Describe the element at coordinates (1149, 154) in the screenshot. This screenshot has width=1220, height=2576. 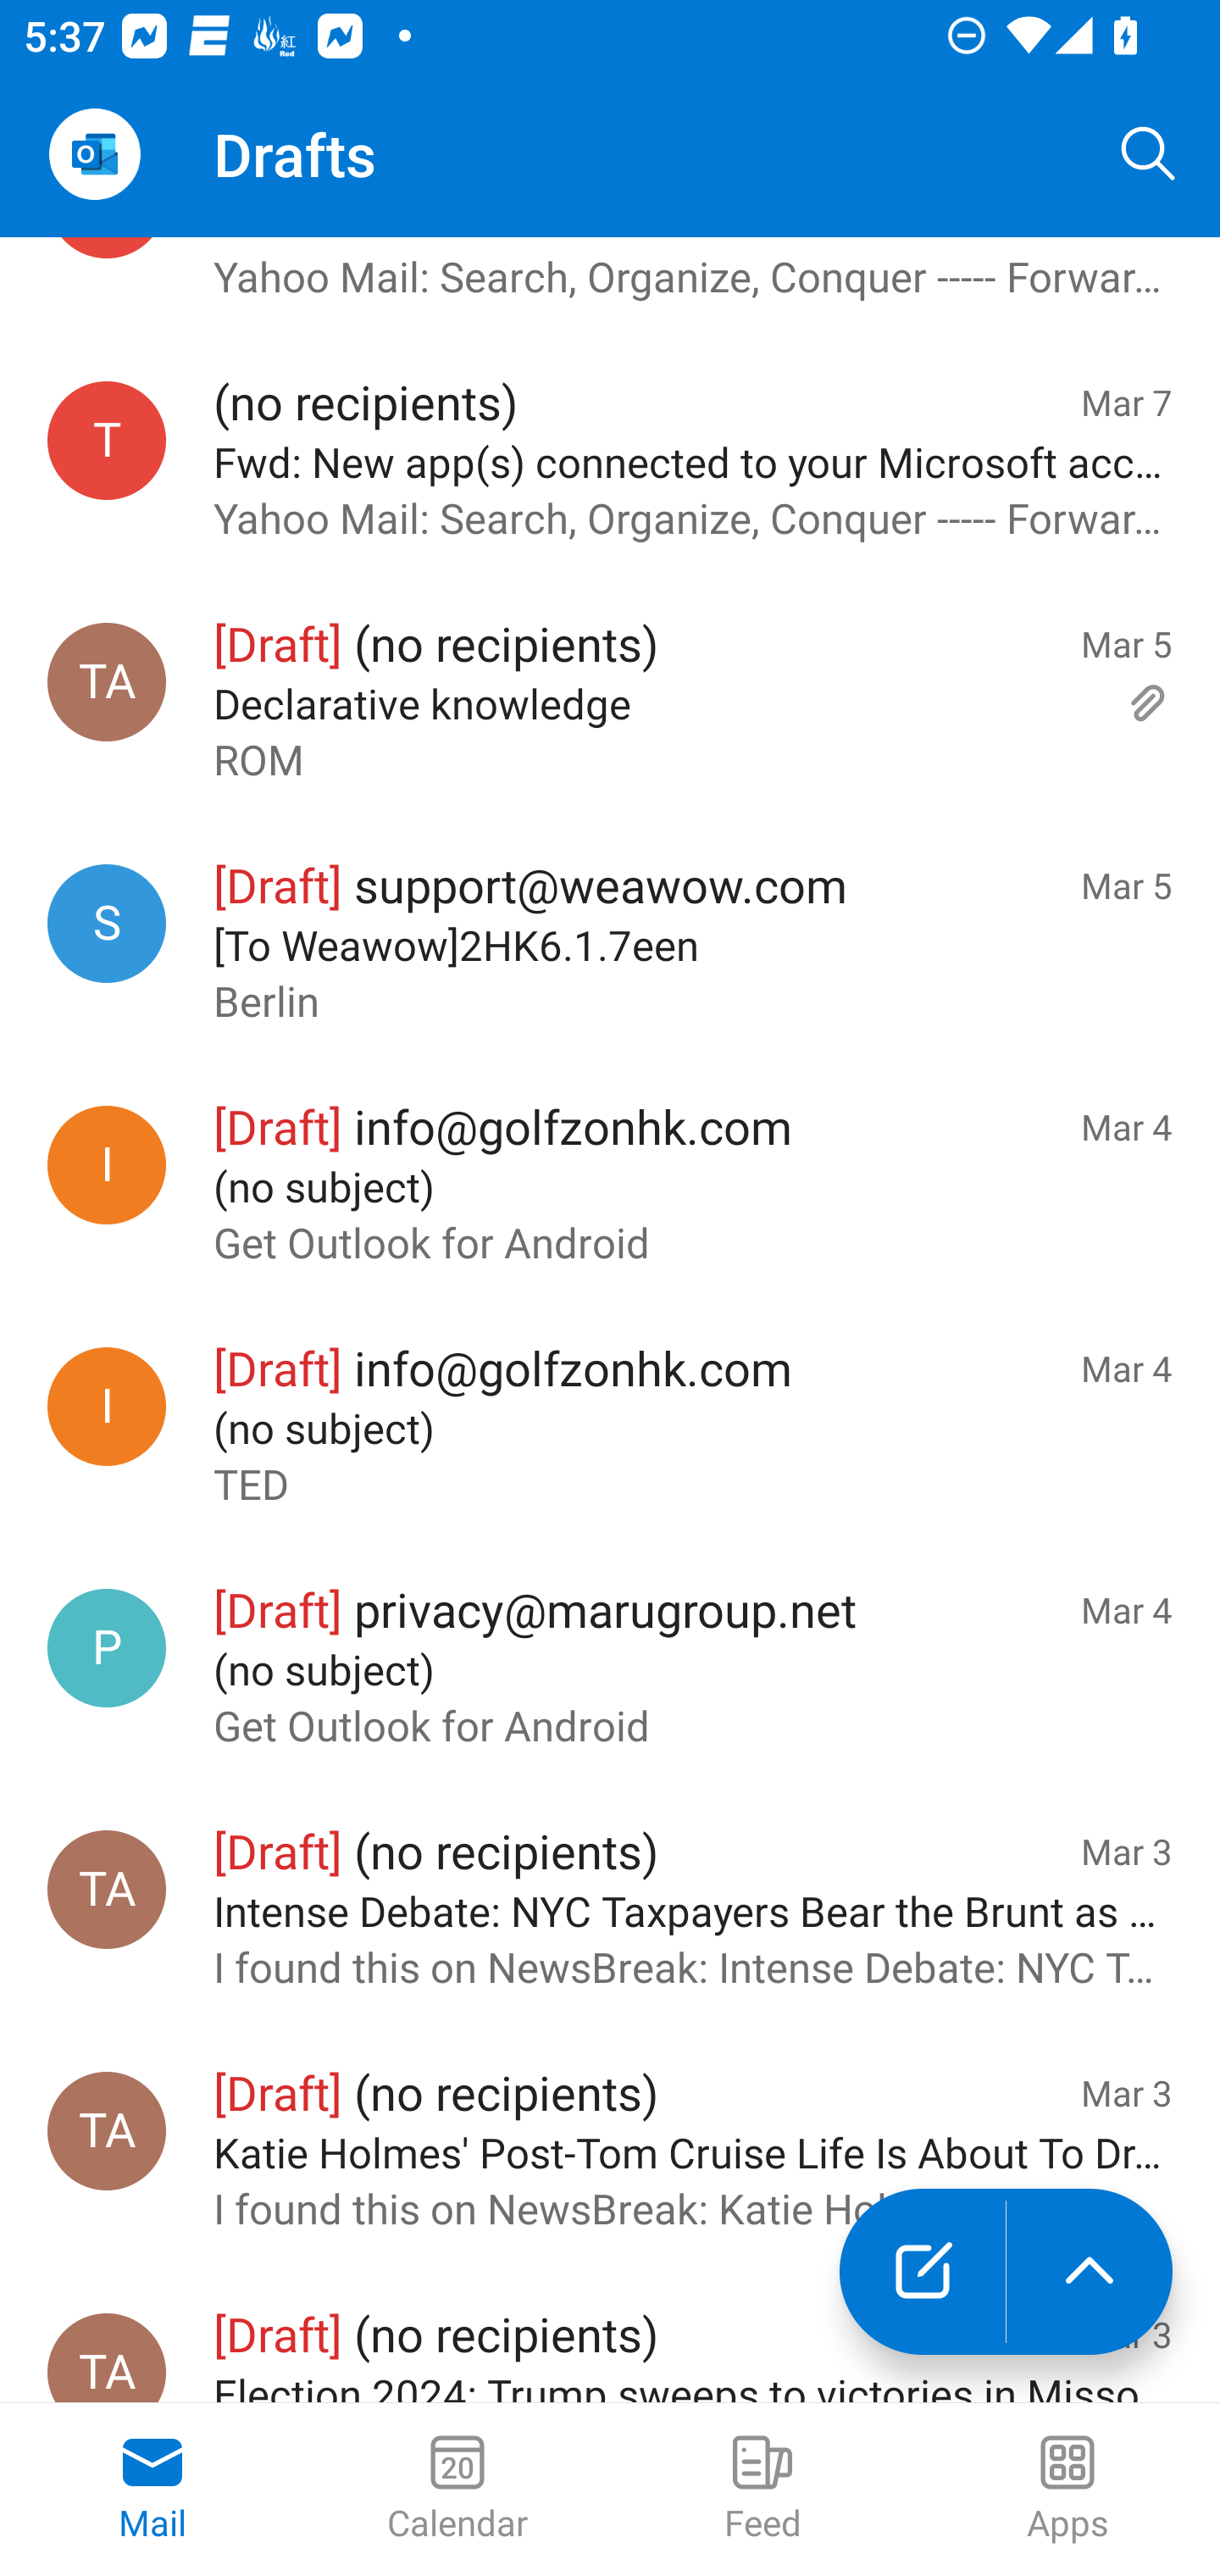
I see `Search, , ` at that location.